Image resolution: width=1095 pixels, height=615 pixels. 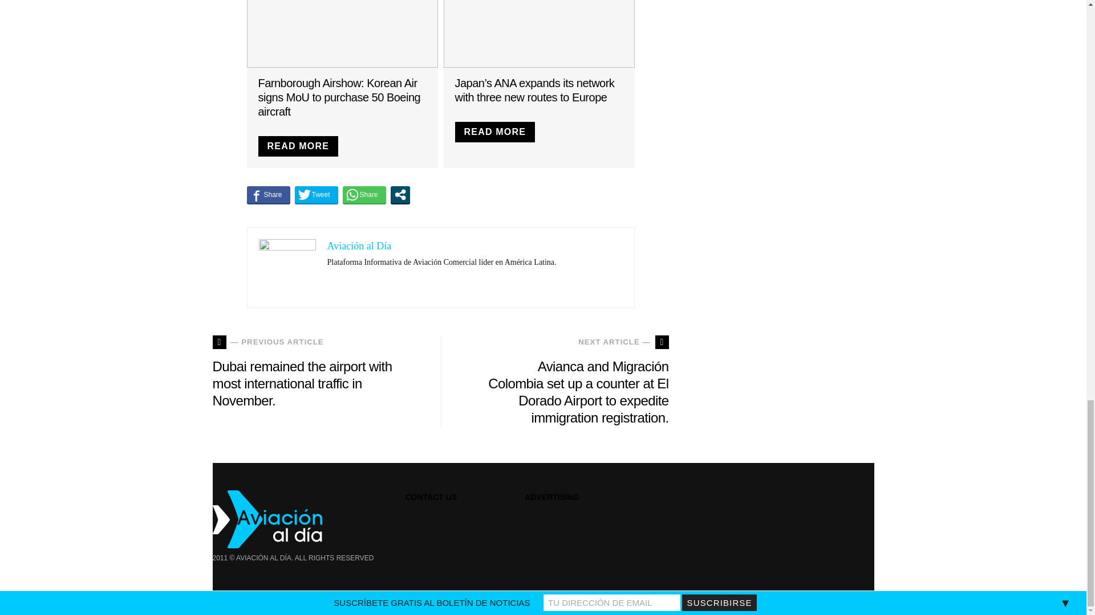 I want to click on Share on Facebook, so click(x=268, y=195).